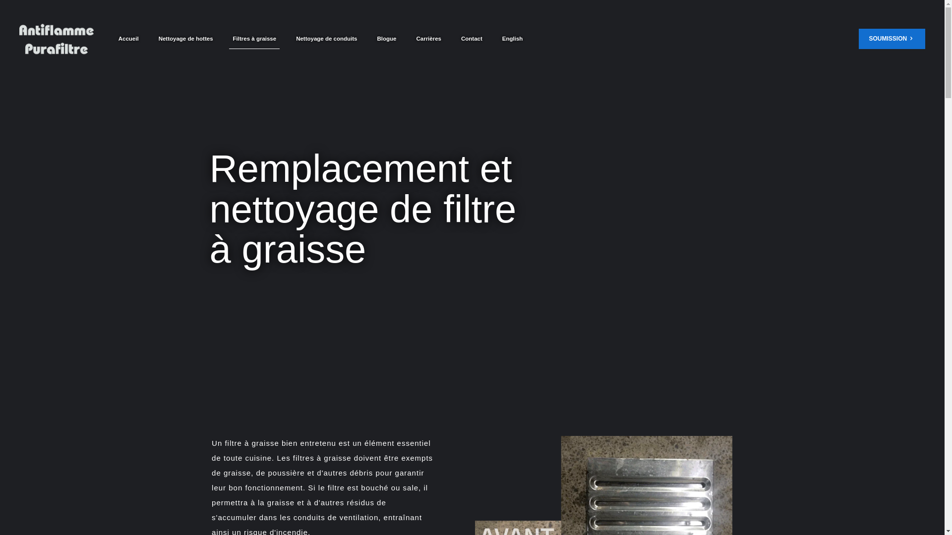  I want to click on Nettoyage de hottes, so click(186, 39).